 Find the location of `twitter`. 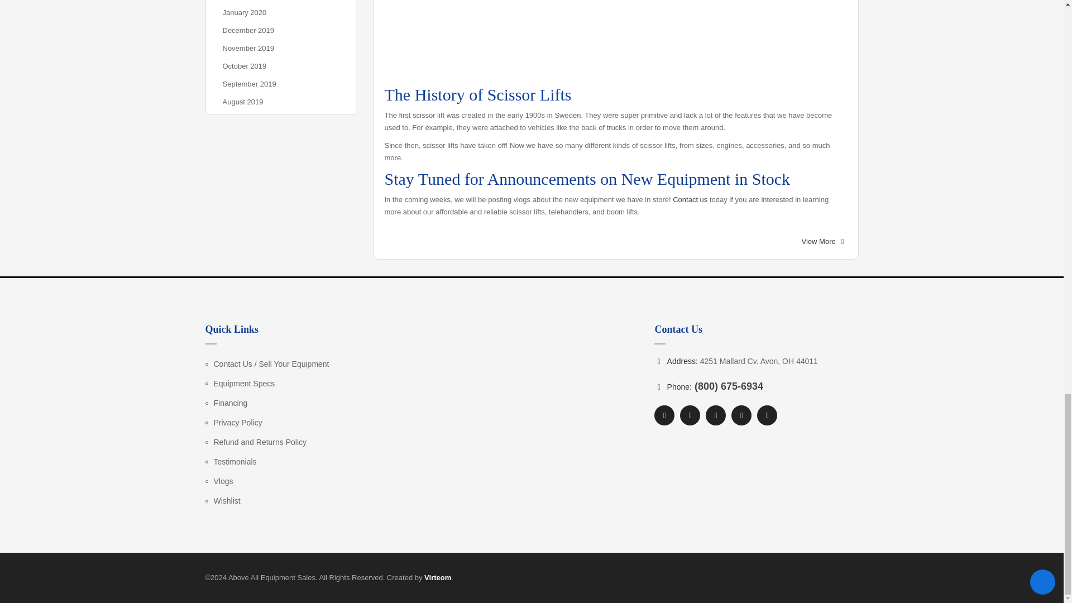

twitter is located at coordinates (690, 415).